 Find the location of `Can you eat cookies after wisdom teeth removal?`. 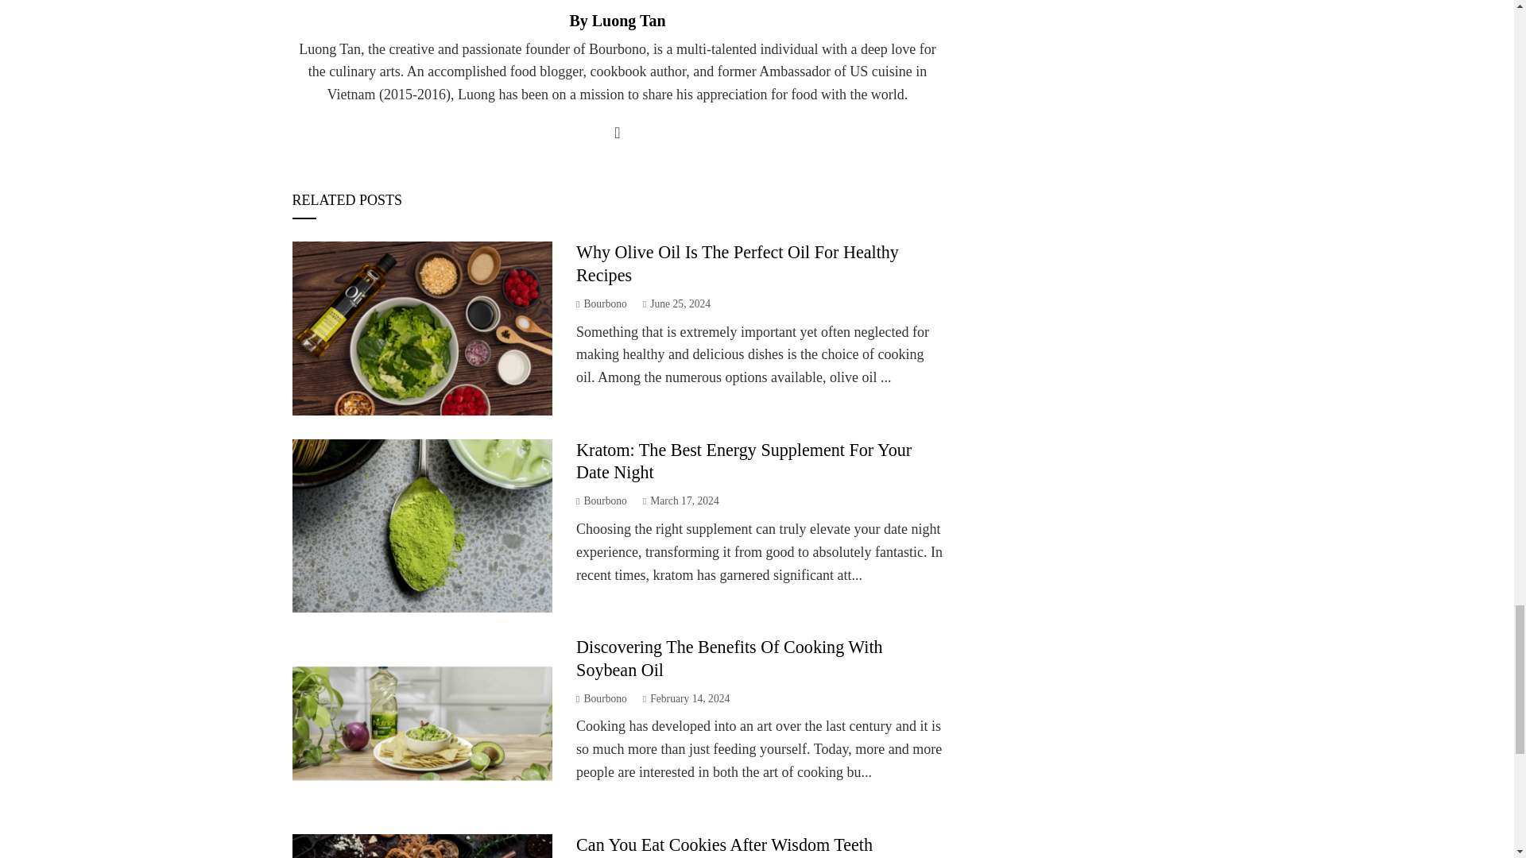

Can you eat cookies after wisdom teeth removal? is located at coordinates (725, 845).